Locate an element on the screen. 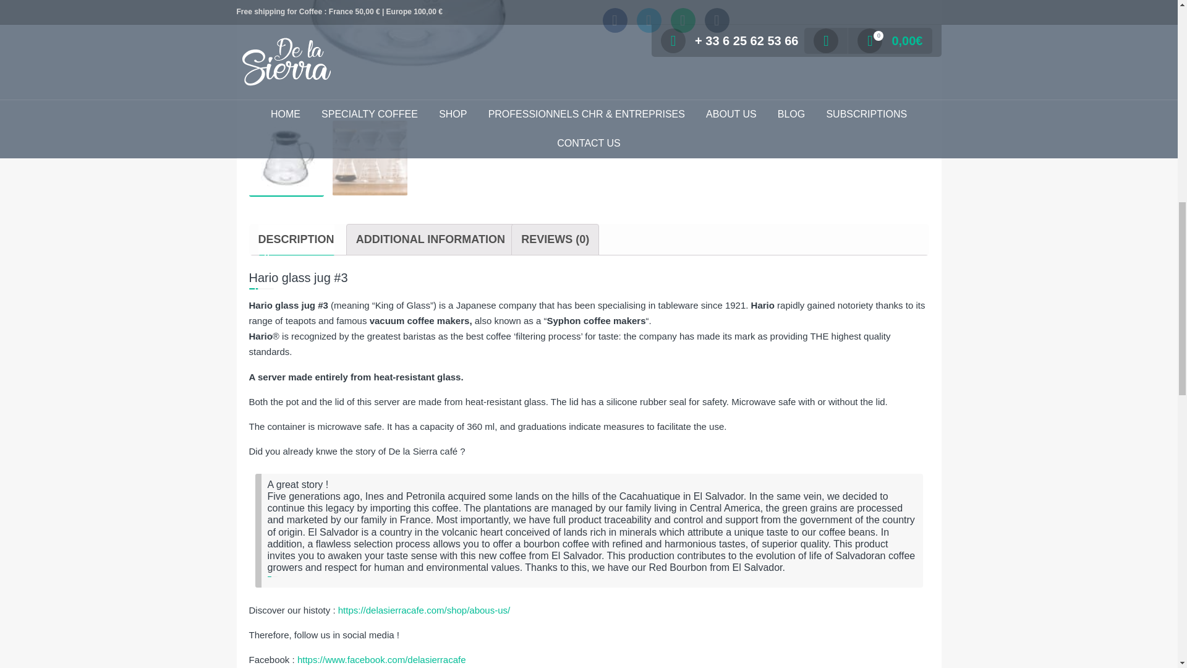 The image size is (1187, 668). V60-SERVER-3.jpg is located at coordinates (411, 56).